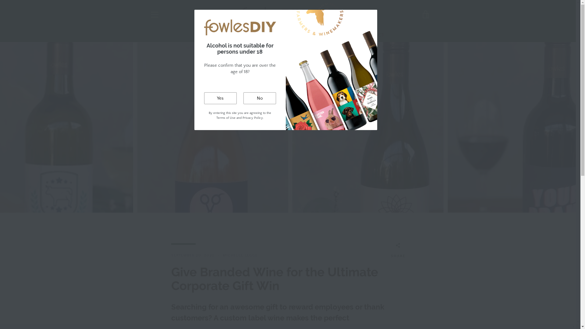  What do you see at coordinates (154, 14) in the screenshot?
I see `MENU` at bounding box center [154, 14].